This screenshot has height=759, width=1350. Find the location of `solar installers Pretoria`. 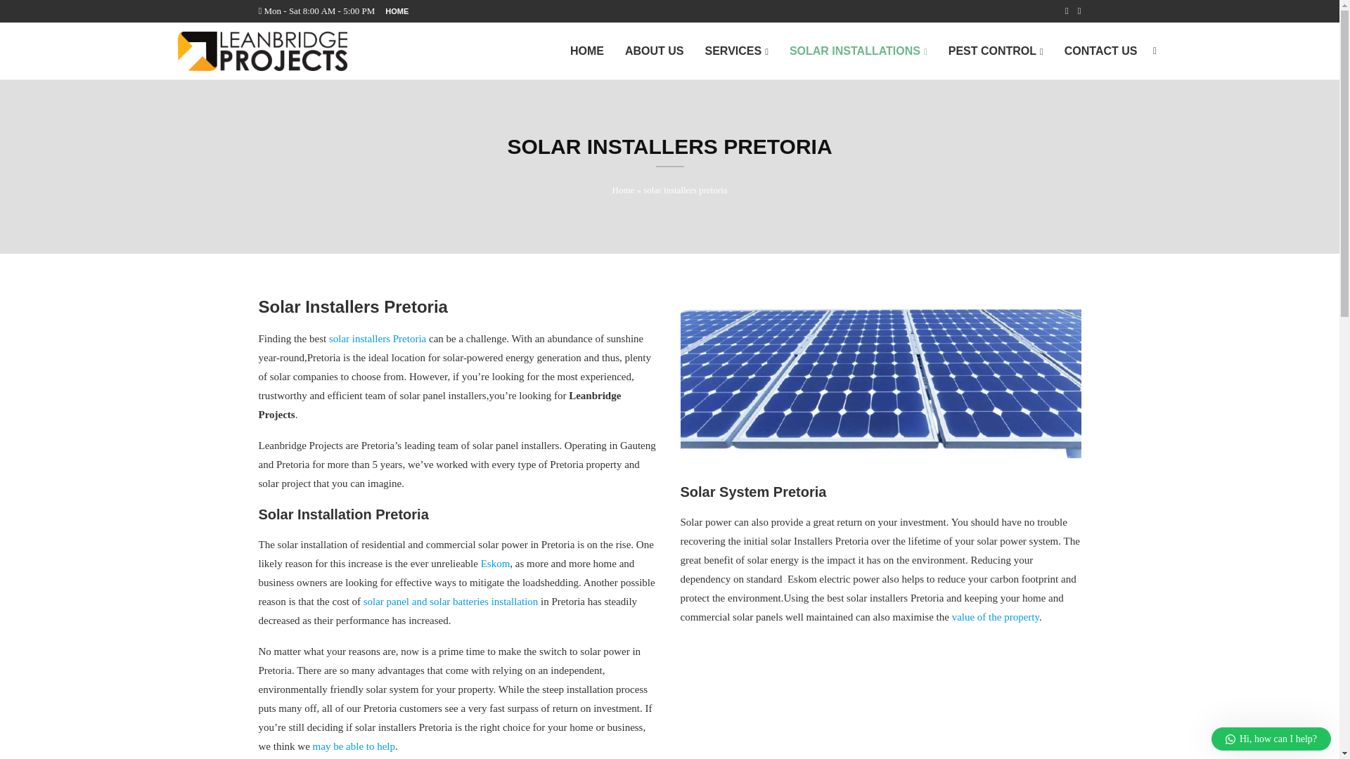

solar installers Pretoria is located at coordinates (378, 339).